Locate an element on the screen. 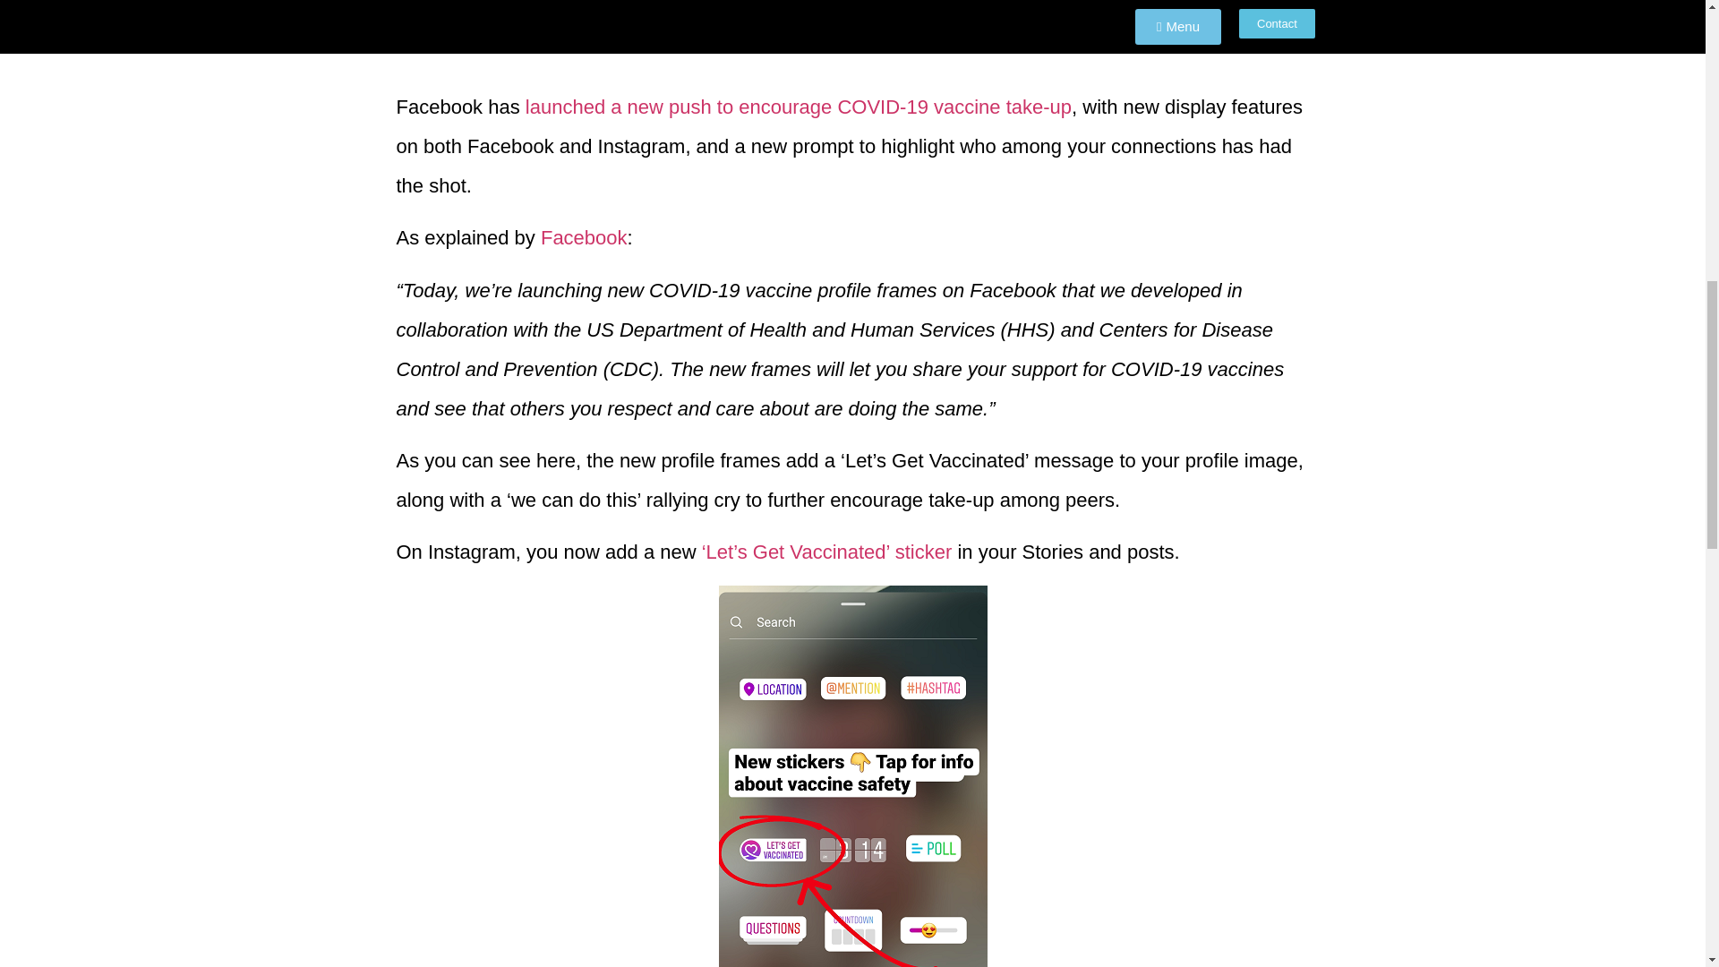 This screenshot has height=967, width=1719. launched a new push to encourage COVID-19 vaccine take-up is located at coordinates (799, 106).